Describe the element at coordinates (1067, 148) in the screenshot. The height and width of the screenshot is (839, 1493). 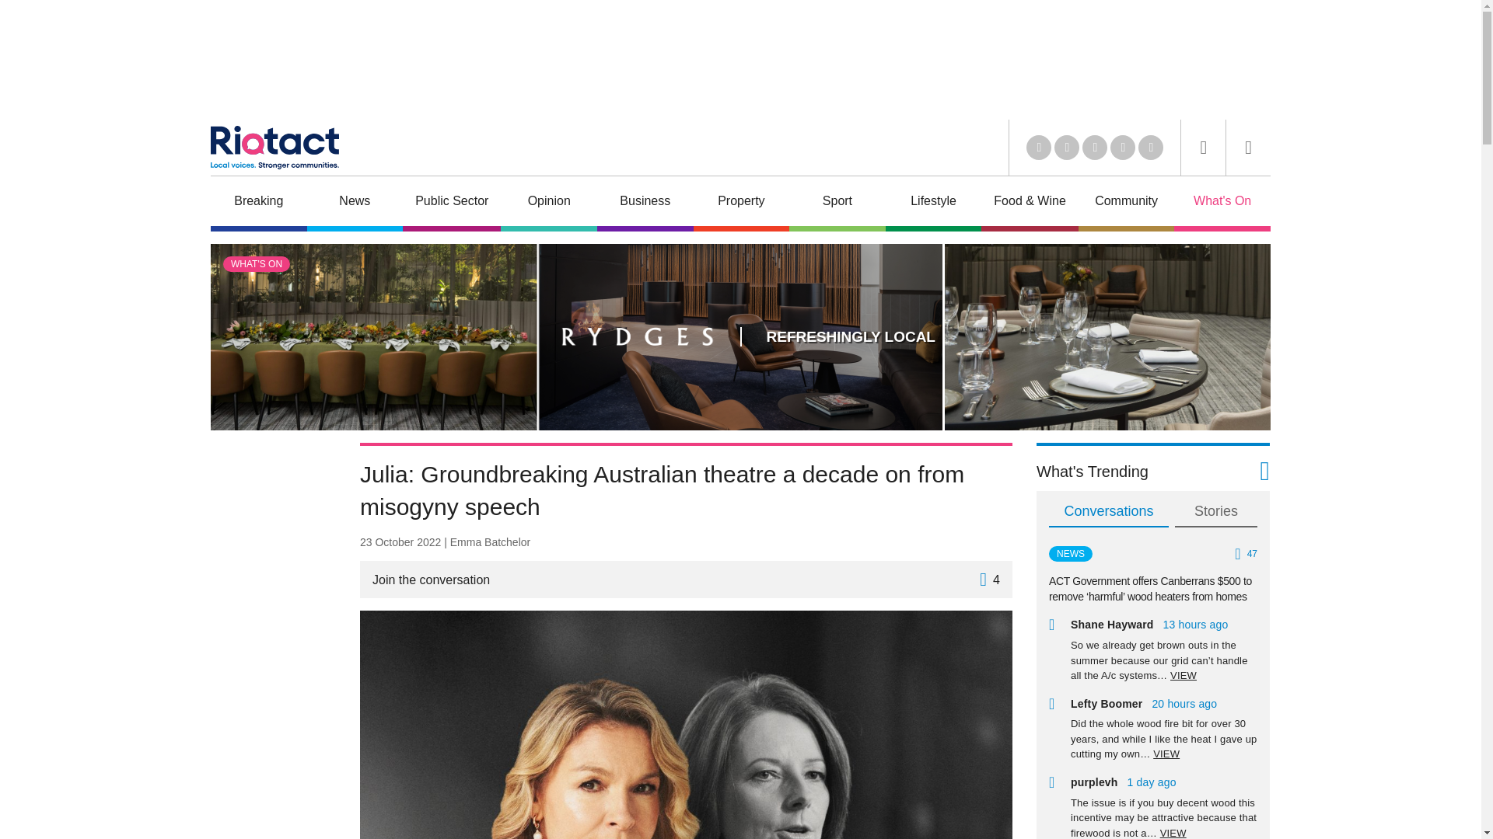
I see `Twitter` at that location.